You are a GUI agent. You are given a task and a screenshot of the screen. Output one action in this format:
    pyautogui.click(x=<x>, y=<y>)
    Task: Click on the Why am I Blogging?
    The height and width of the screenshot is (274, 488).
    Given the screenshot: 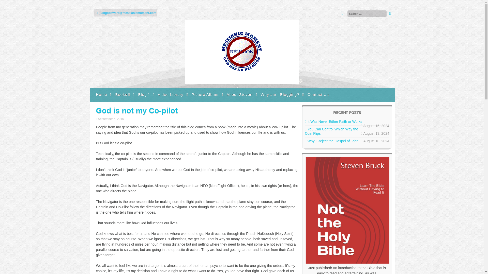 What is the action you would take?
    pyautogui.click(x=280, y=94)
    